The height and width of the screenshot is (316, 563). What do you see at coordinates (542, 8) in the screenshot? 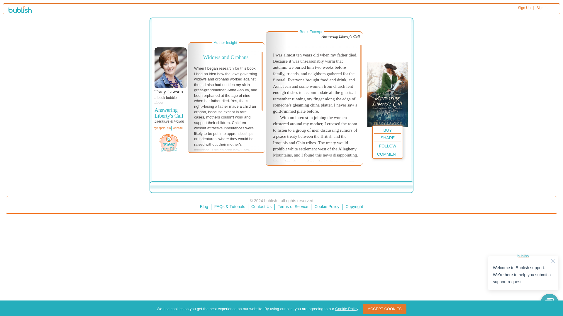
I see `Sign In` at bounding box center [542, 8].